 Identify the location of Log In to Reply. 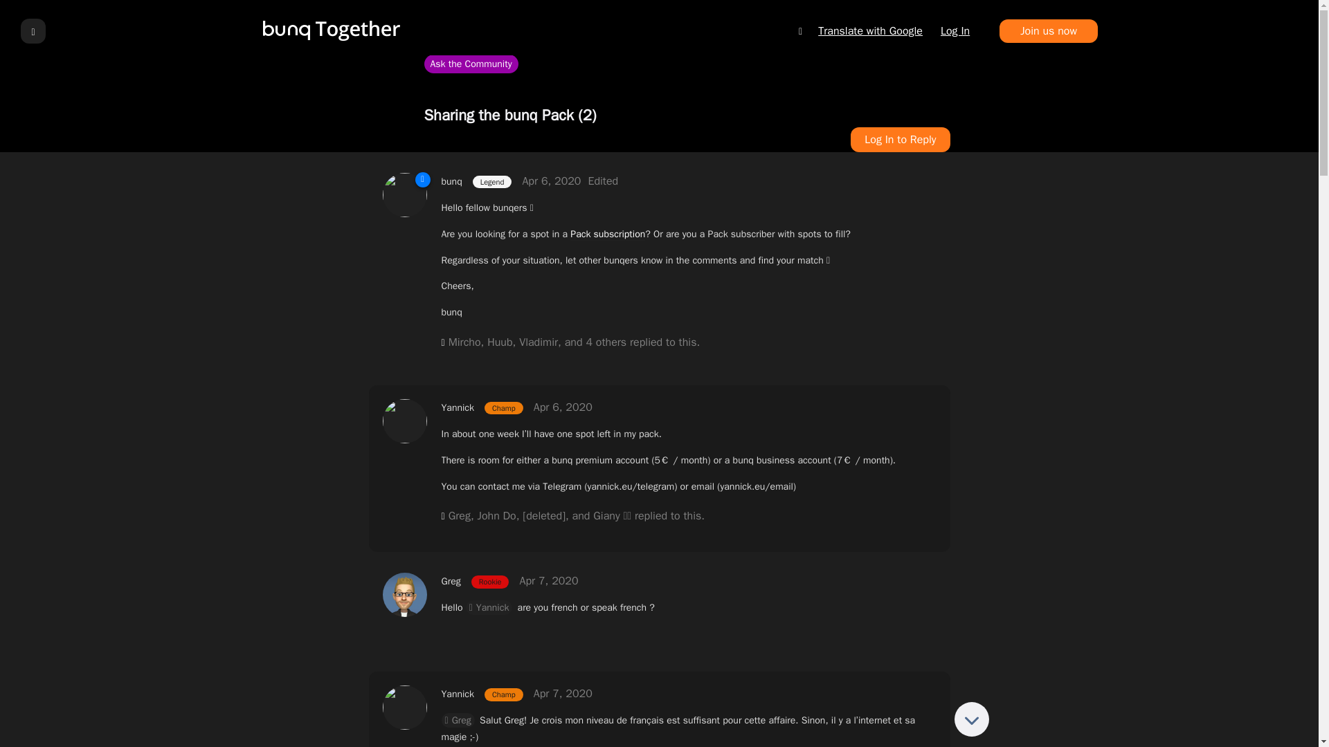
(900, 140).